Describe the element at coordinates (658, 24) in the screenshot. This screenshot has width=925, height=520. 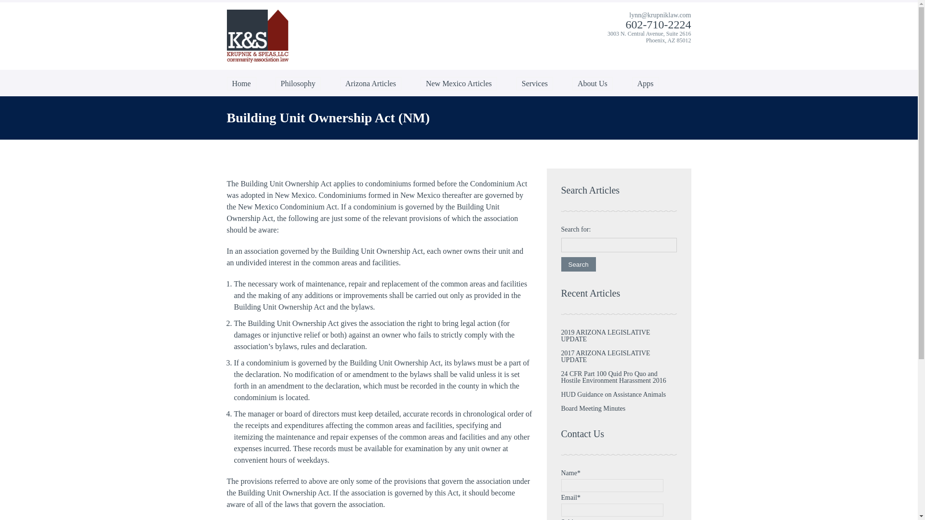
I see `602-710-2224` at that location.